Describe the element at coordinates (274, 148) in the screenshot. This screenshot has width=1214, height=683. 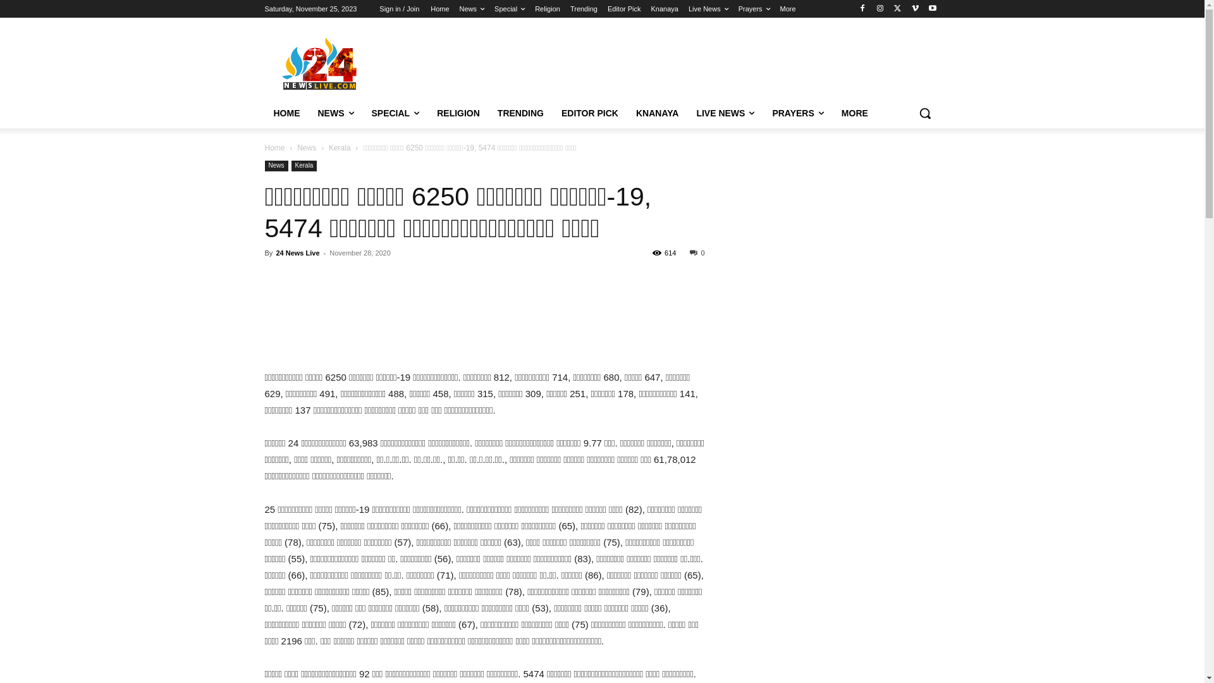
I see `Home` at that location.